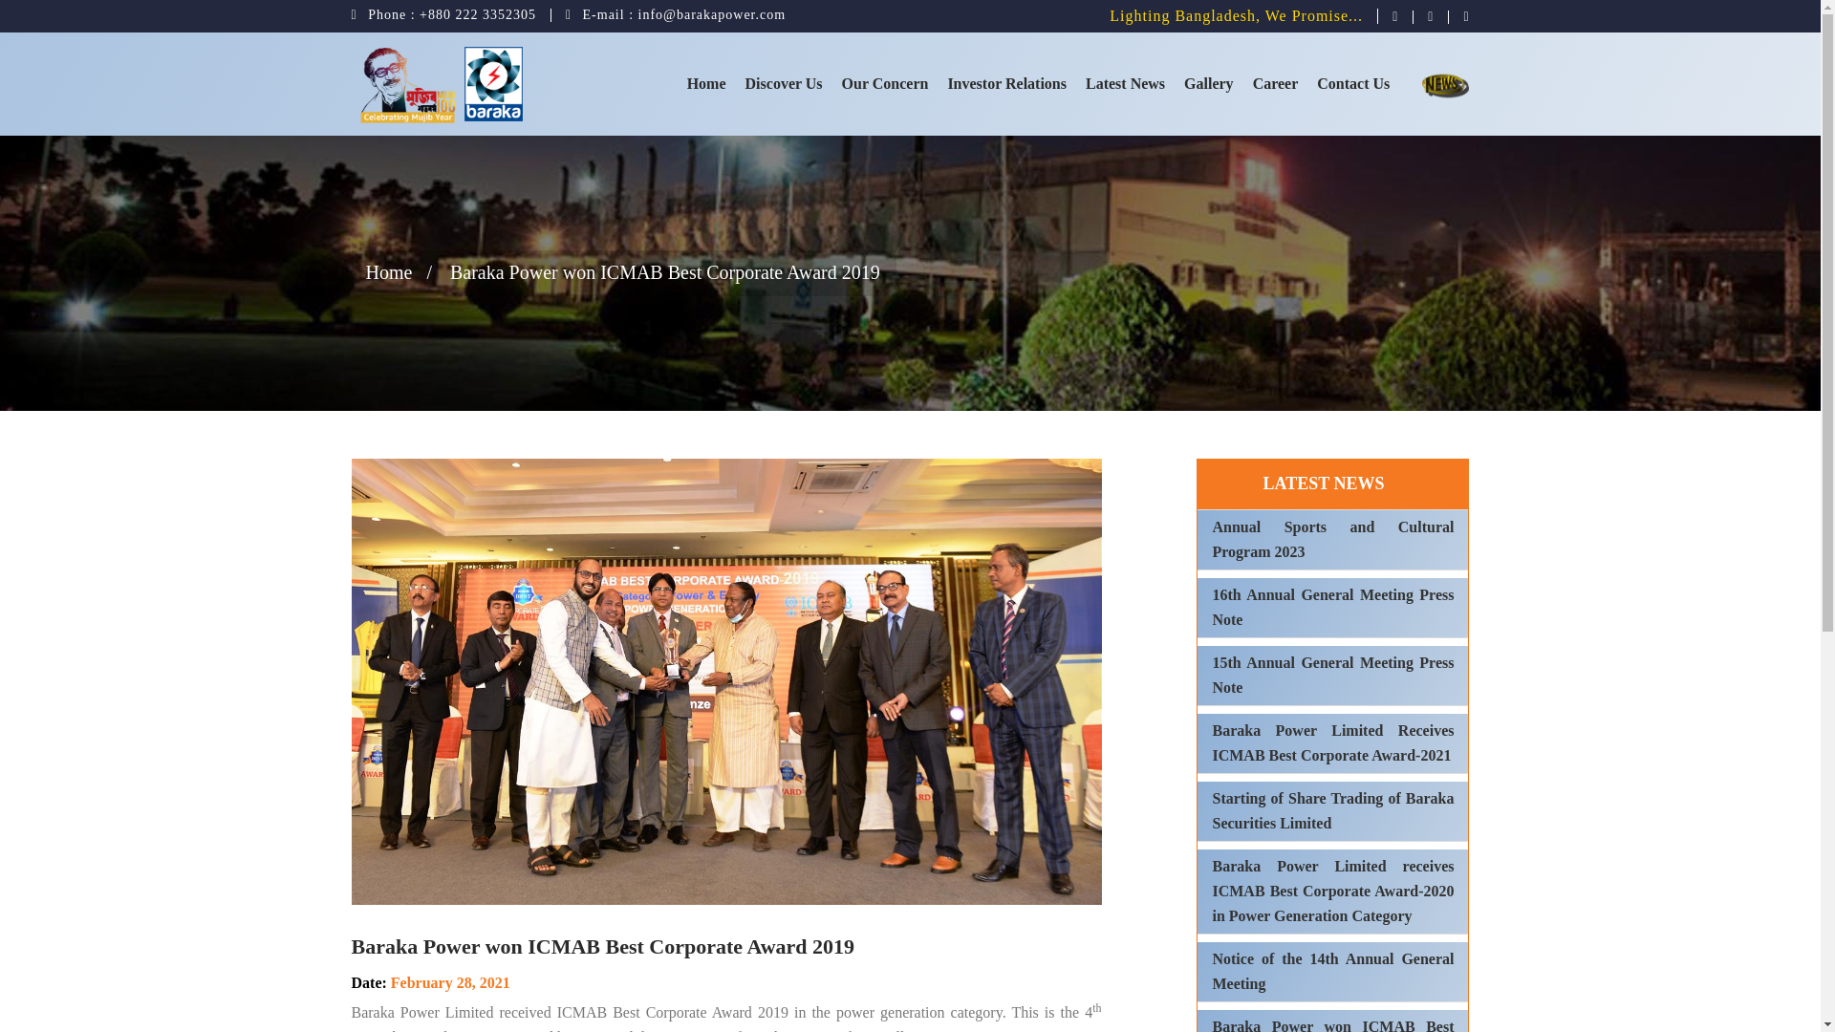 Image resolution: width=1835 pixels, height=1032 pixels. Describe the element at coordinates (1006, 84) in the screenshot. I see `Investor Relations` at that location.